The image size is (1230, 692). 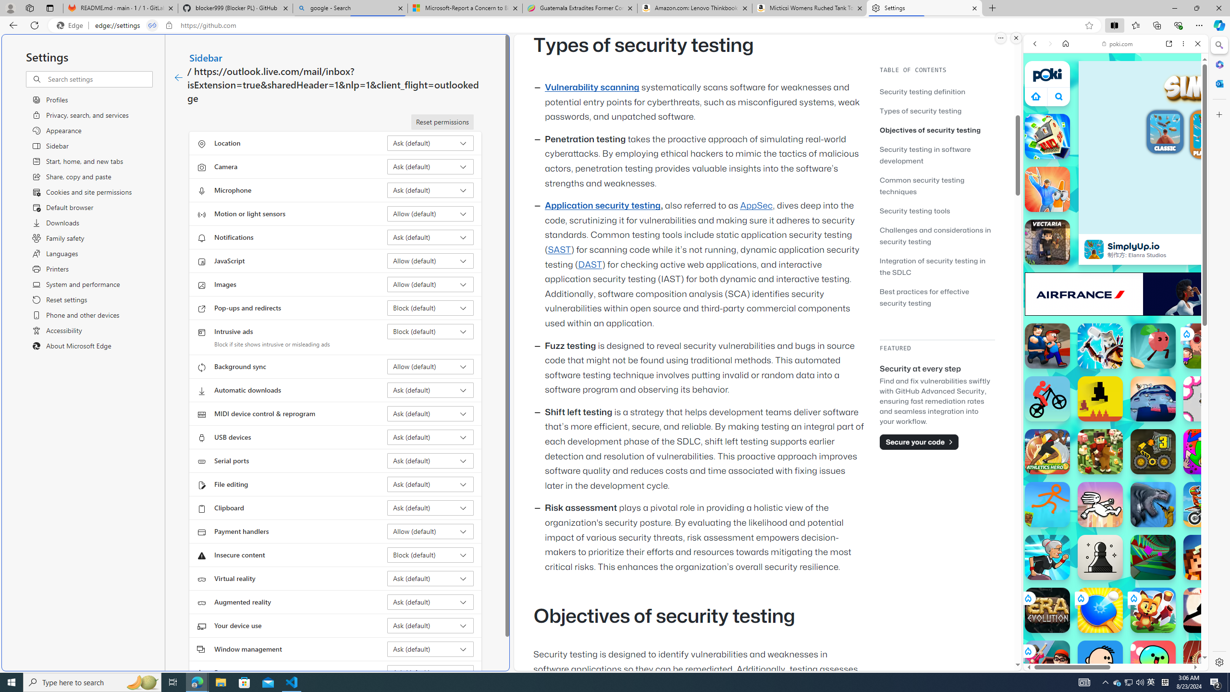 I want to click on Background sync Allow (default), so click(x=430, y=367).